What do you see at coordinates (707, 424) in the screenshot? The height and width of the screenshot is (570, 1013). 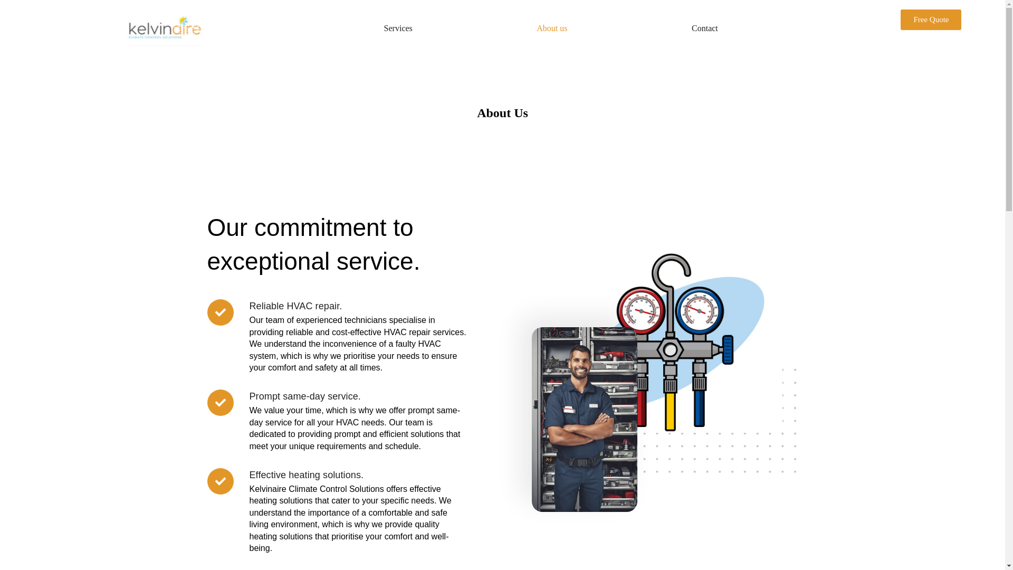 I see `dots.png` at bounding box center [707, 424].